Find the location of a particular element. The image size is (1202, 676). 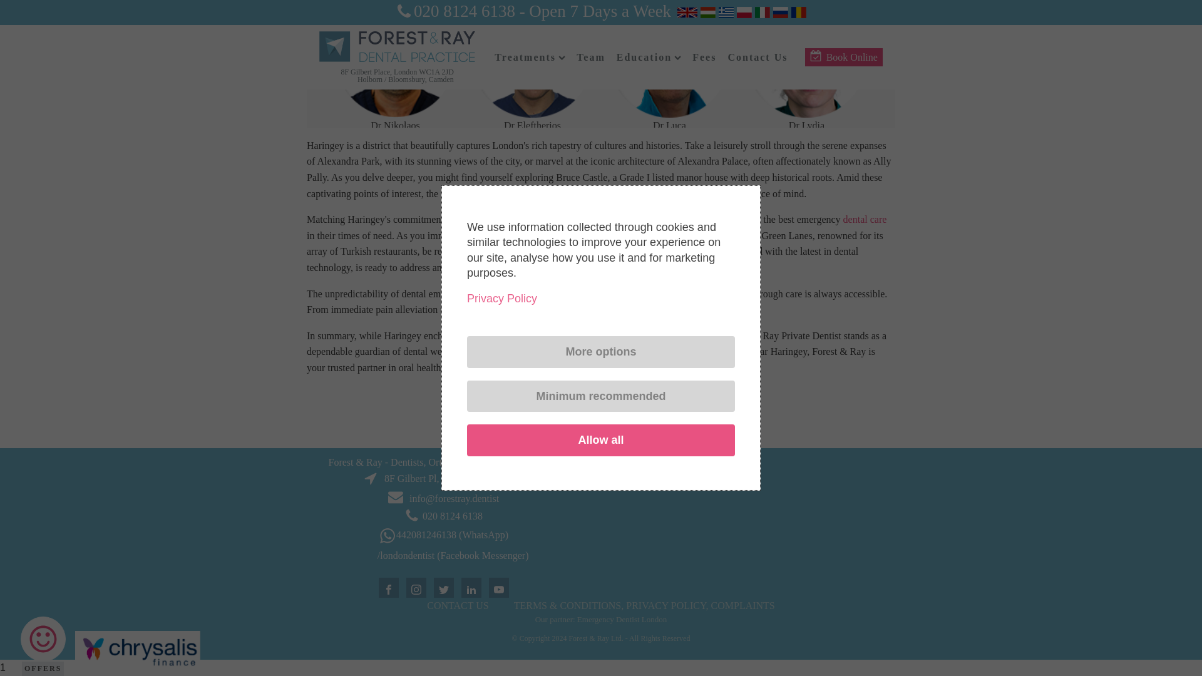

Visit our Twitter is located at coordinates (443, 590).